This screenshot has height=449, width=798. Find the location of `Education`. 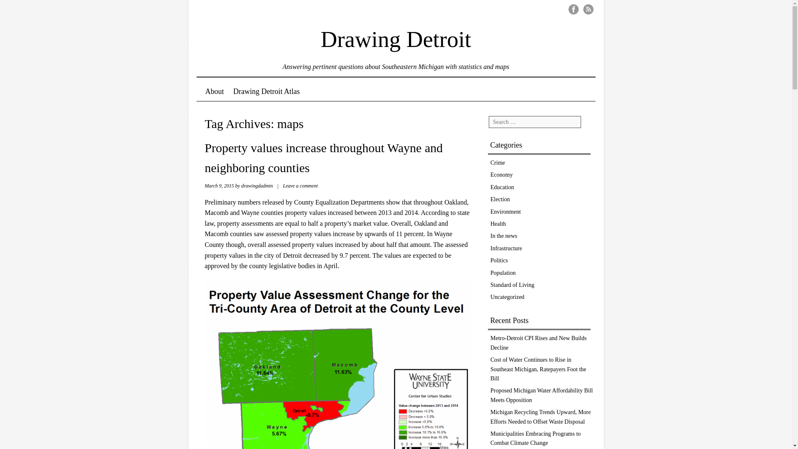

Education is located at coordinates (502, 187).